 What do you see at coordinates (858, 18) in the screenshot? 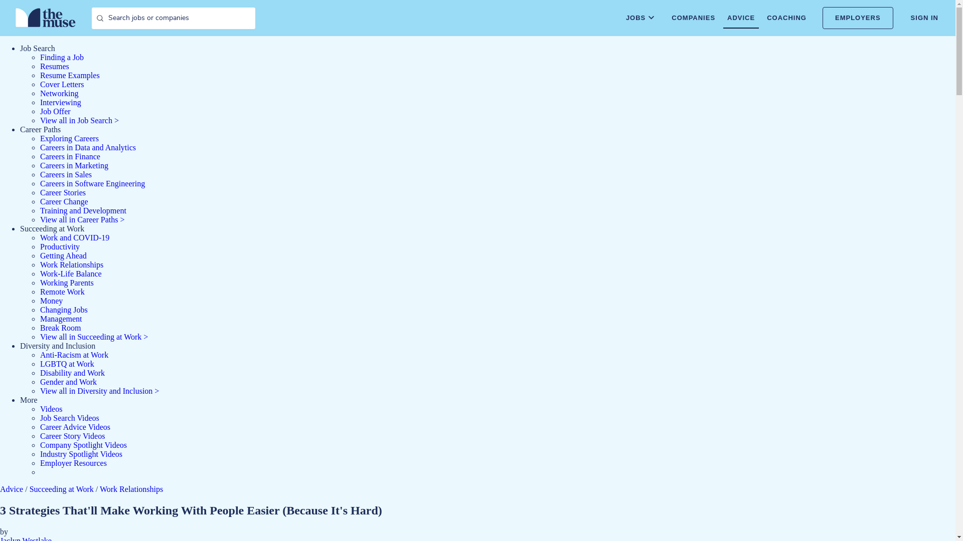
I see `EMPLOYERS` at bounding box center [858, 18].